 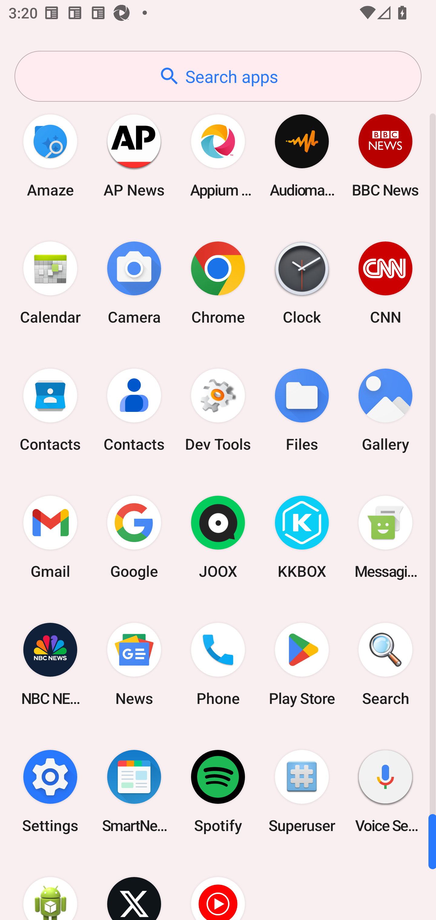 What do you see at coordinates (385, 664) in the screenshot?
I see `Search` at bounding box center [385, 664].